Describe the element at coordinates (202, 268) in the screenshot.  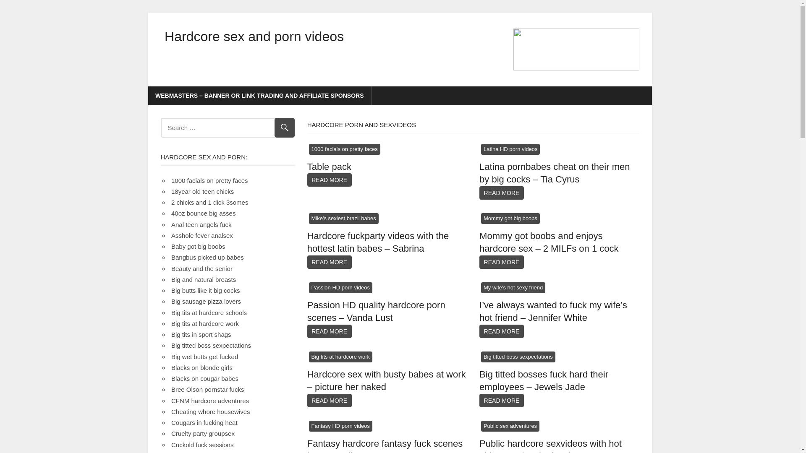
I see `Beauty and the senior` at that location.